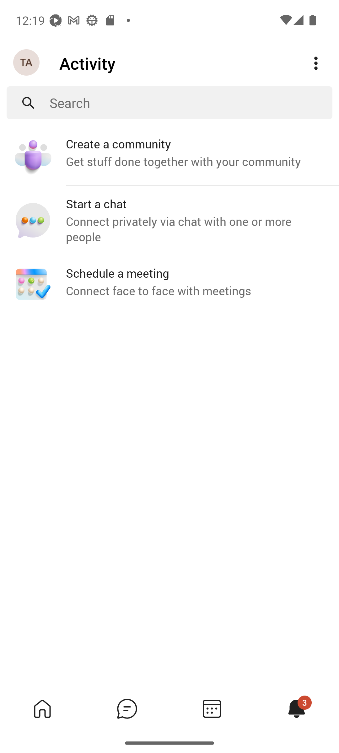 This screenshot has height=753, width=339. Describe the element at coordinates (191, 103) in the screenshot. I see `Search` at that location.